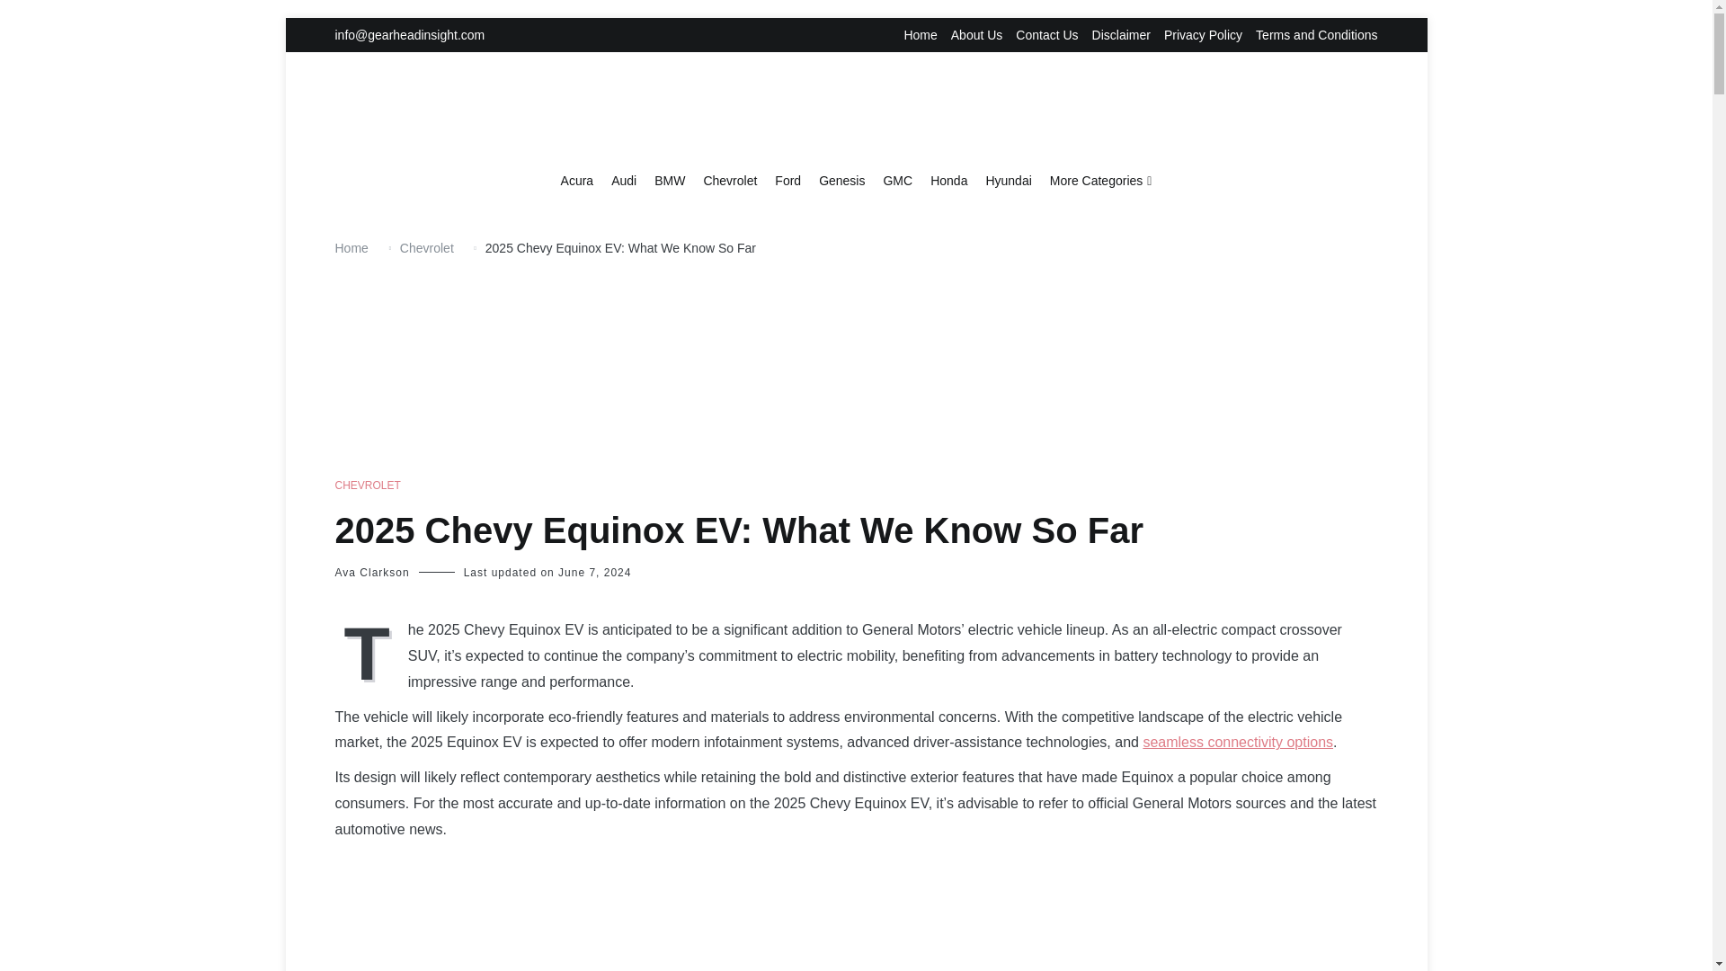  I want to click on Contact Us, so click(1046, 35).